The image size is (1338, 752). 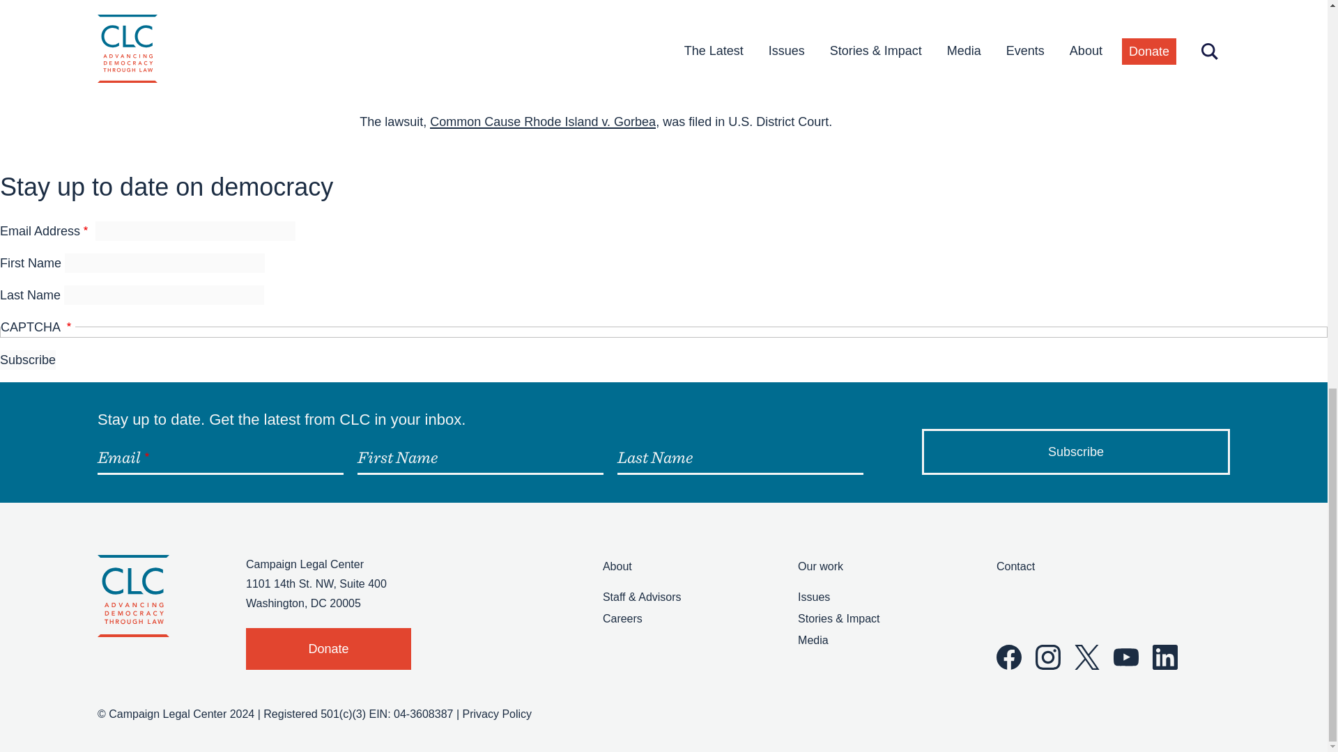 I want to click on Issues, so click(x=813, y=597).